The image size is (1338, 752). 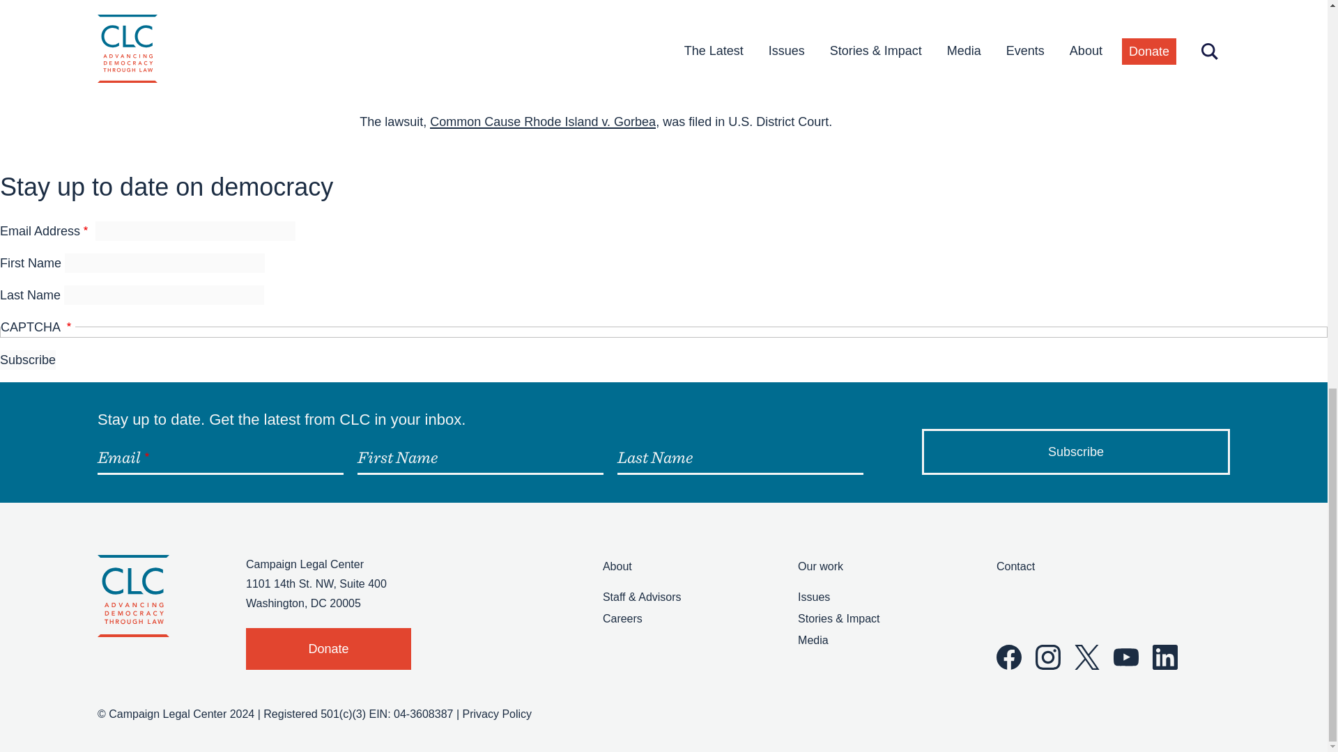 I want to click on Issues, so click(x=813, y=597).